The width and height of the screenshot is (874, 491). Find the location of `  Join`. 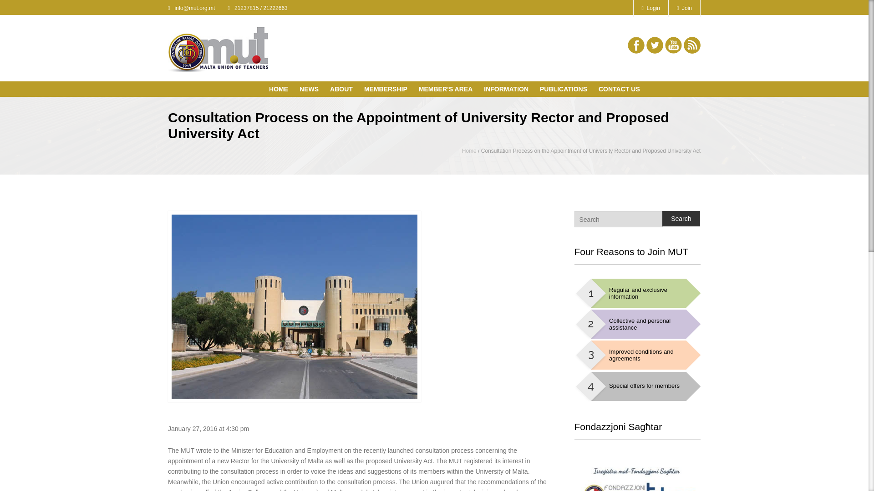

  Join is located at coordinates (685, 8).